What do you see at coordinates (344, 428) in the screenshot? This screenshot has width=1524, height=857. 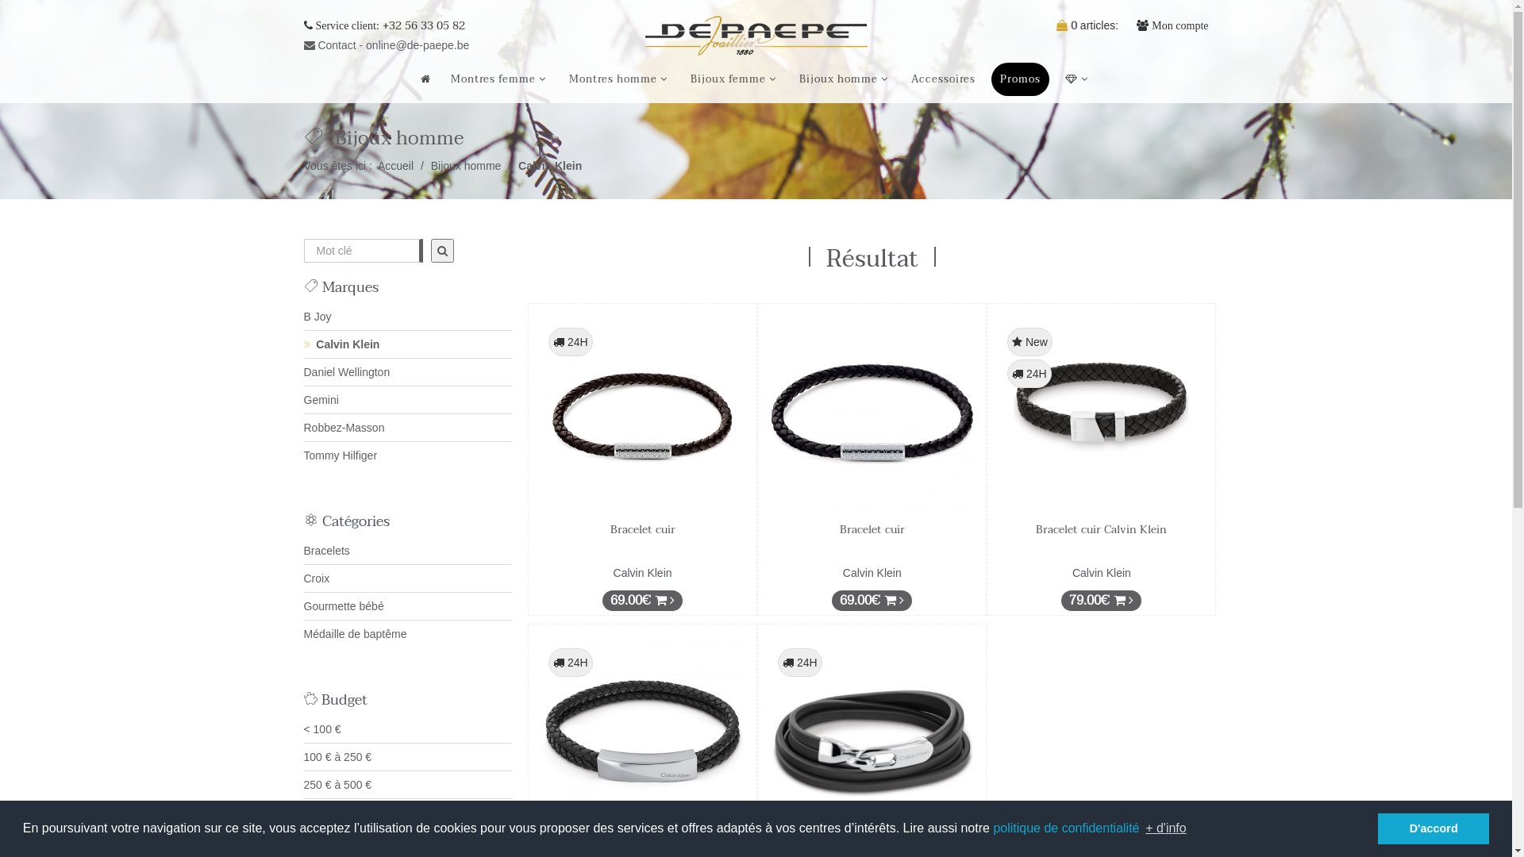 I see `Robbez-Masson` at bounding box center [344, 428].